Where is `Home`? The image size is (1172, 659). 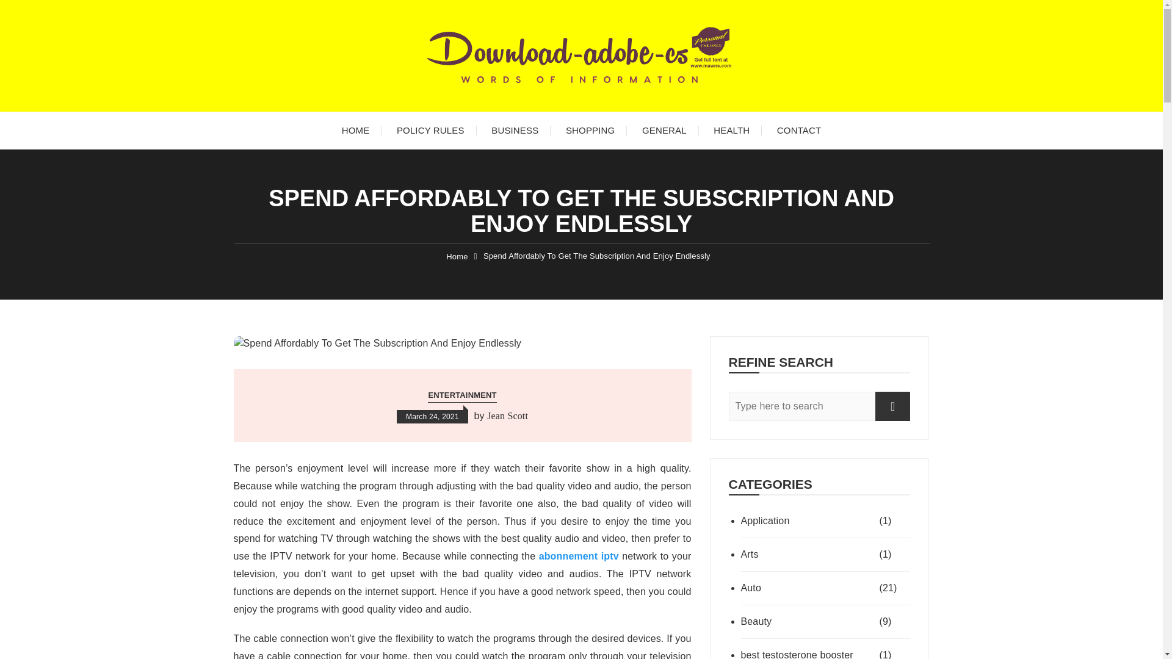 Home is located at coordinates (457, 256).